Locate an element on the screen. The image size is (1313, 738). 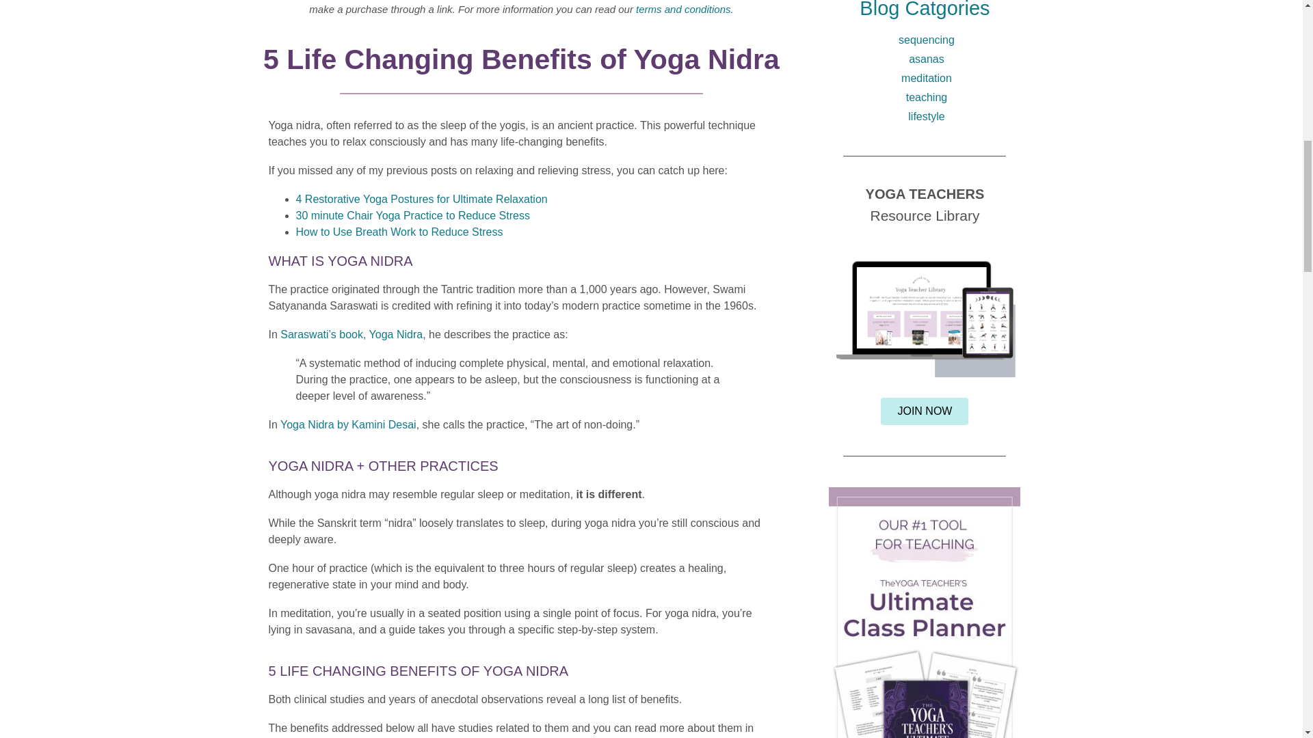
4 Restorative Yoga Postures for Ultimate Relaxation is located at coordinates (421, 199).